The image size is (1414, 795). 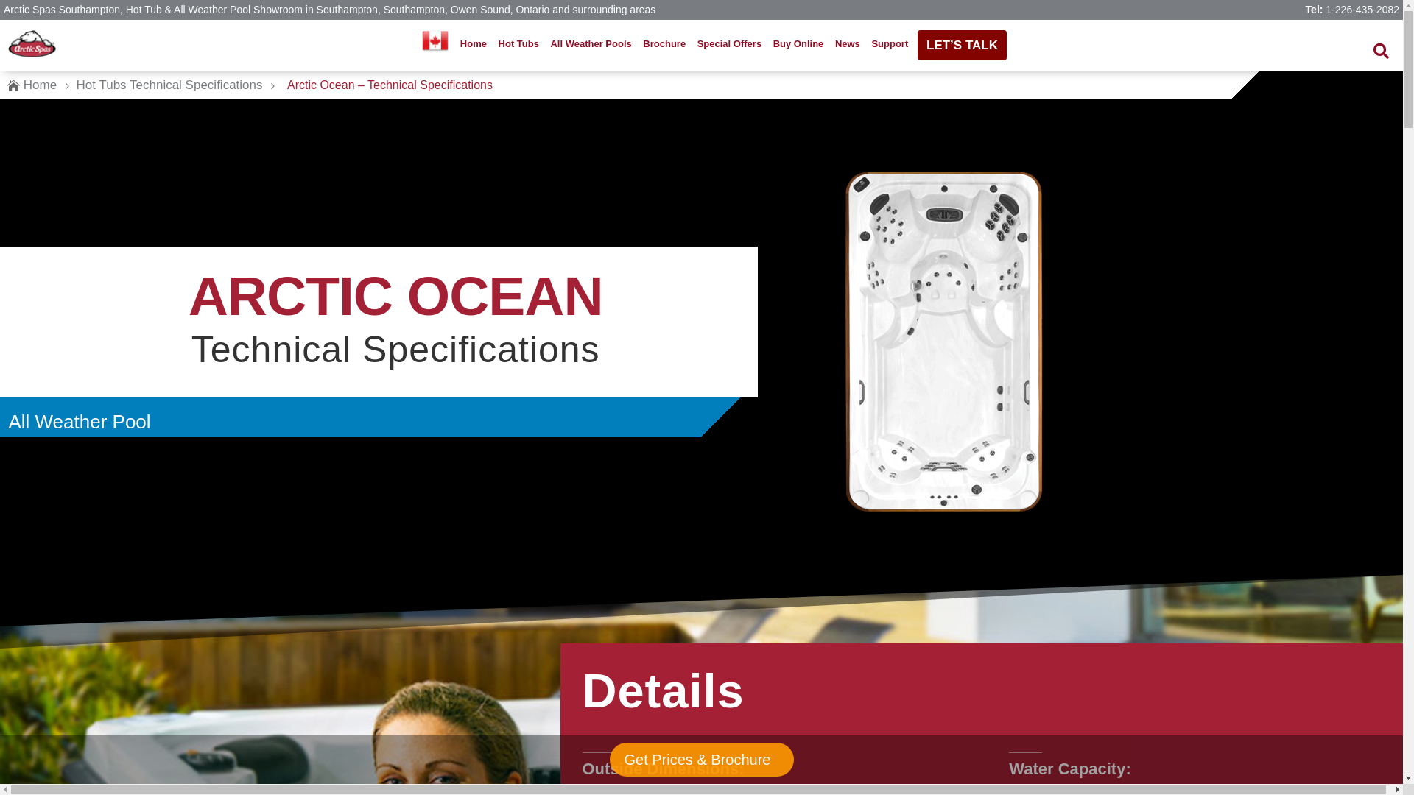 I want to click on Buy Online, so click(x=798, y=44).